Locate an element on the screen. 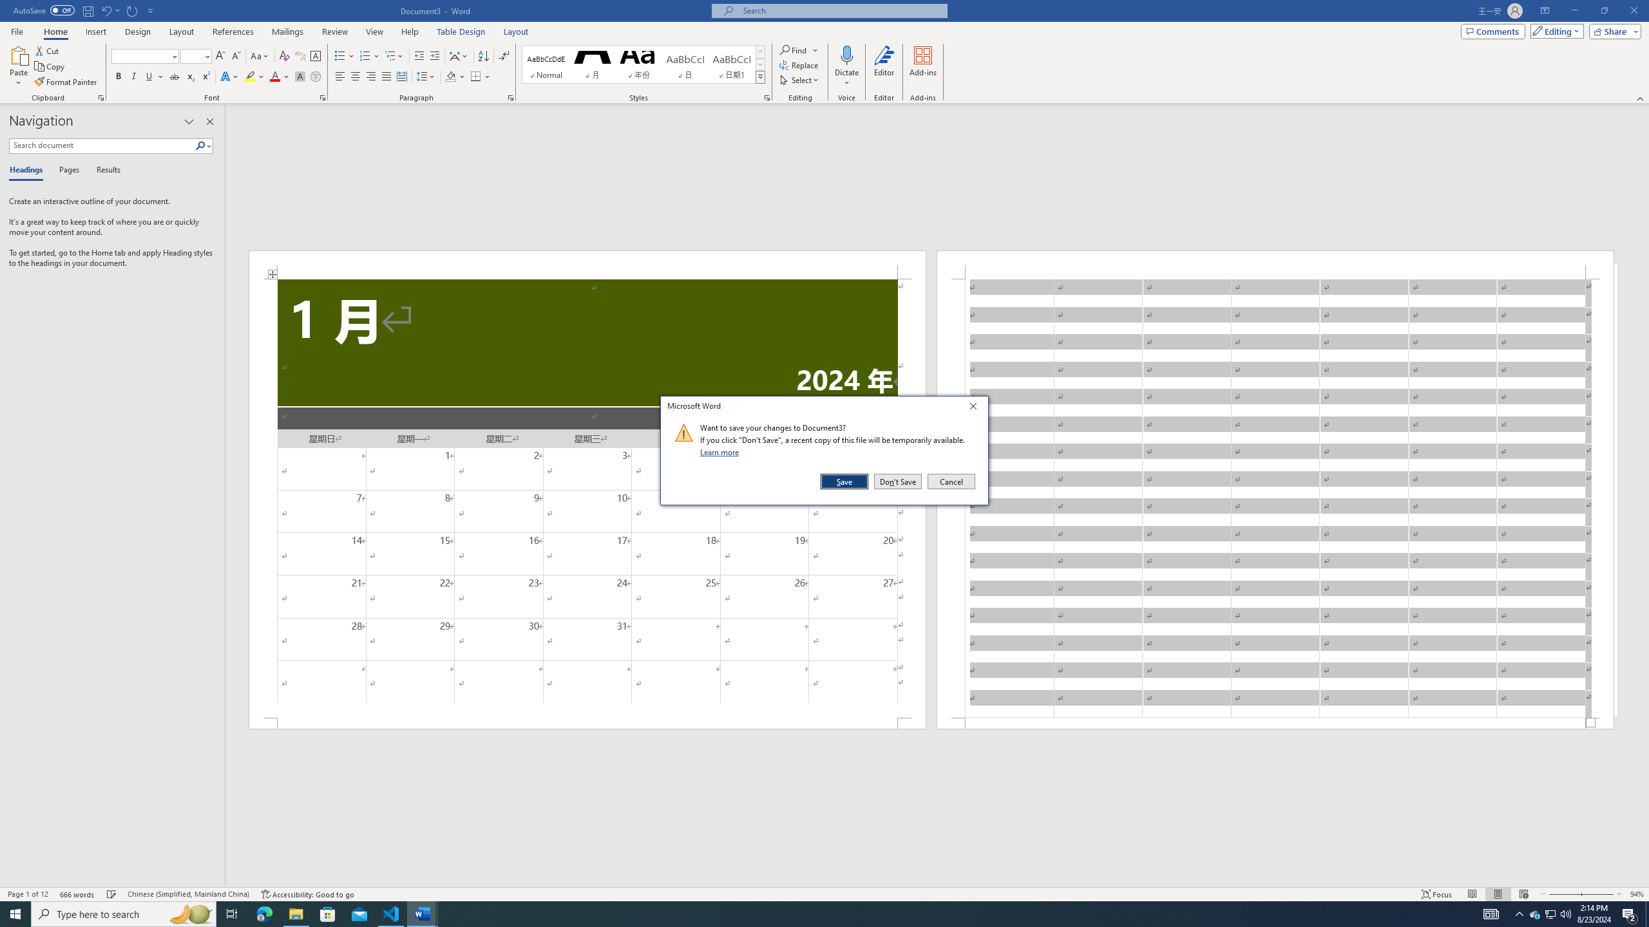  Notification Chevron is located at coordinates (1519, 914).